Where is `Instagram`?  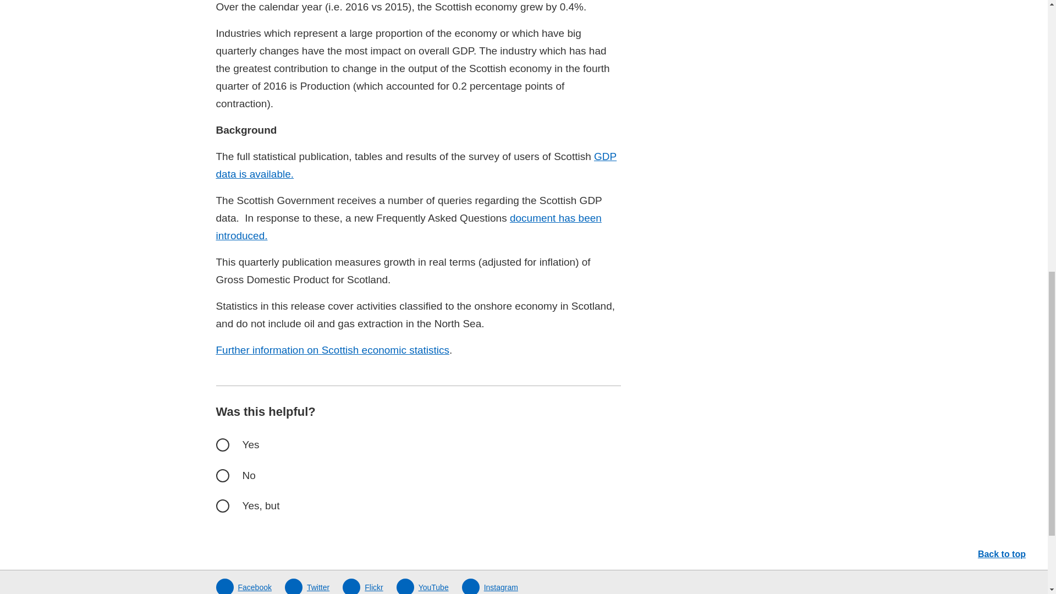 Instagram is located at coordinates (490, 586).